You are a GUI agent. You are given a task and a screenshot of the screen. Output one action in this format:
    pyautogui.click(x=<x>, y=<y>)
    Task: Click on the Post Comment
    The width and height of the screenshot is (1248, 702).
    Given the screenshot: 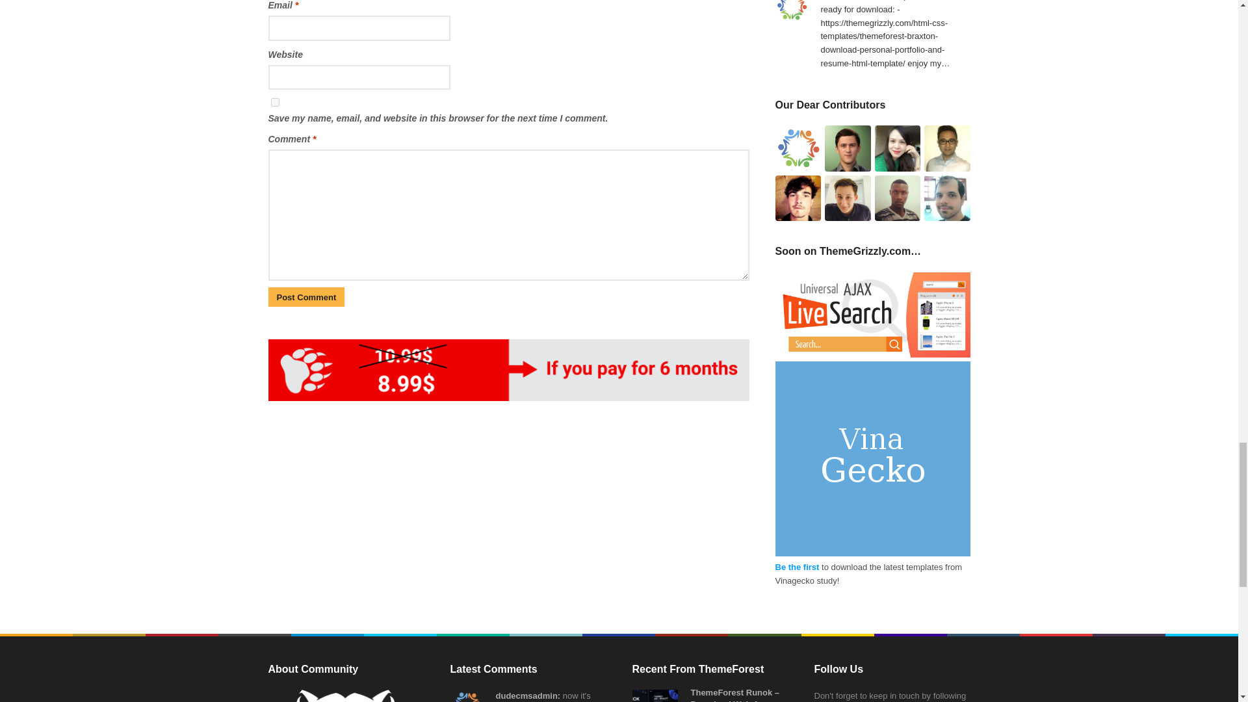 What is the action you would take?
    pyautogui.click(x=305, y=297)
    